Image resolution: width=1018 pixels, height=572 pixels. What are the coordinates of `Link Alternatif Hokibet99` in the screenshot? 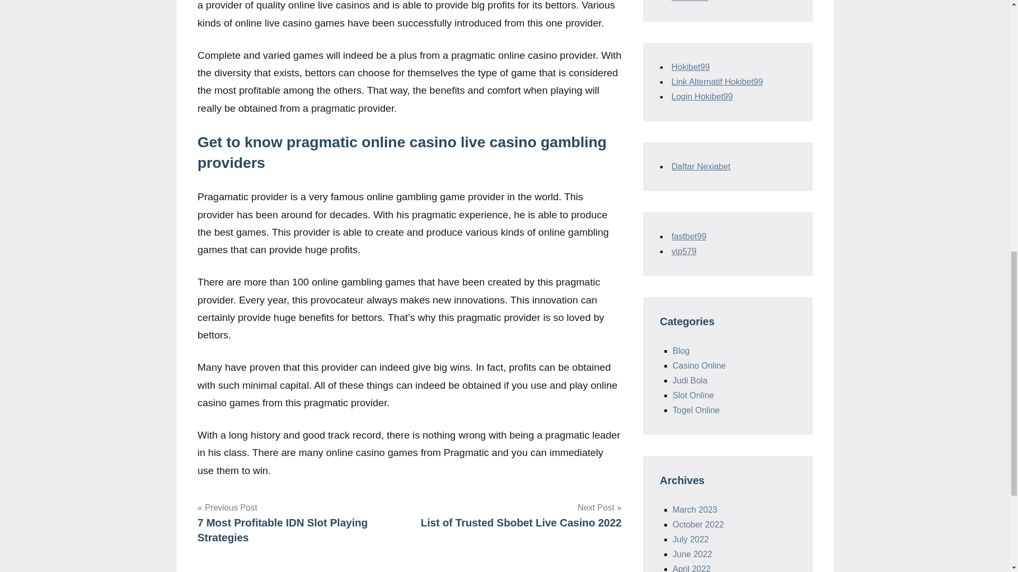 It's located at (299, 523).